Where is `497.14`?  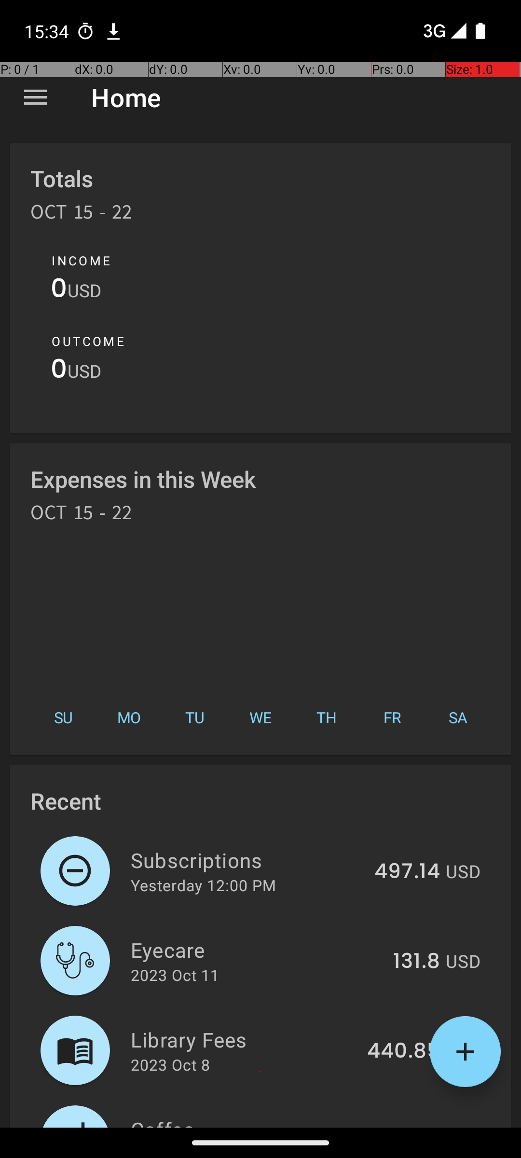 497.14 is located at coordinates (407, 872).